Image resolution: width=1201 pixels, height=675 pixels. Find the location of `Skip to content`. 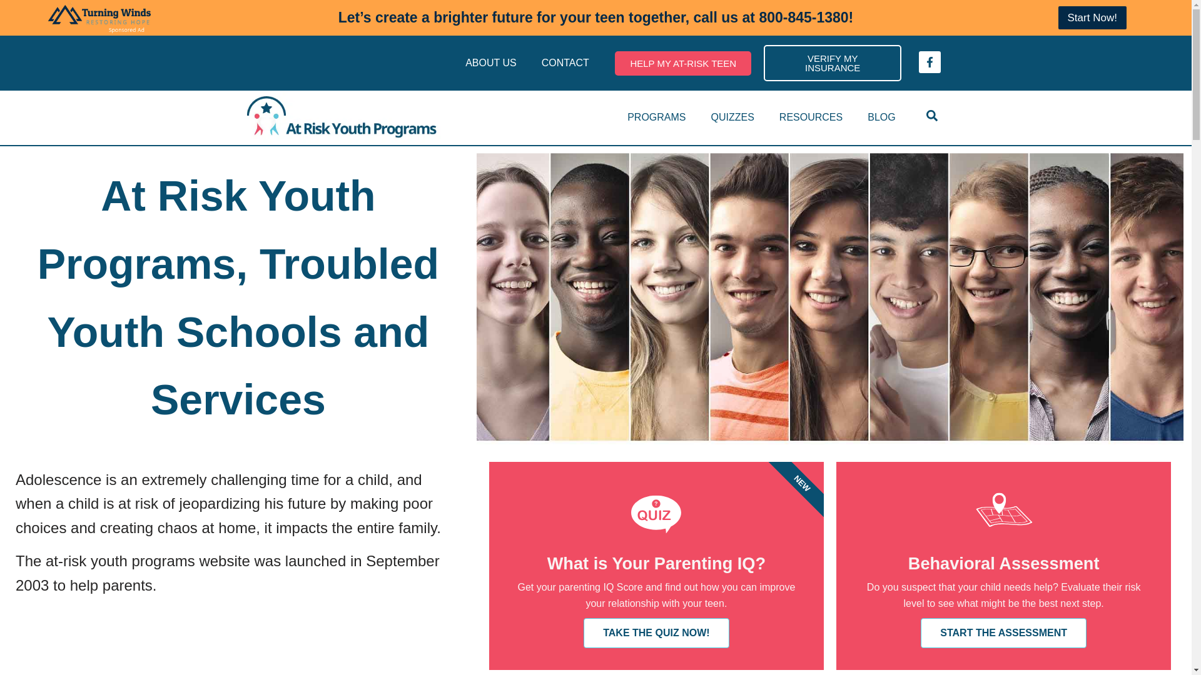

Skip to content is located at coordinates (9, 26).